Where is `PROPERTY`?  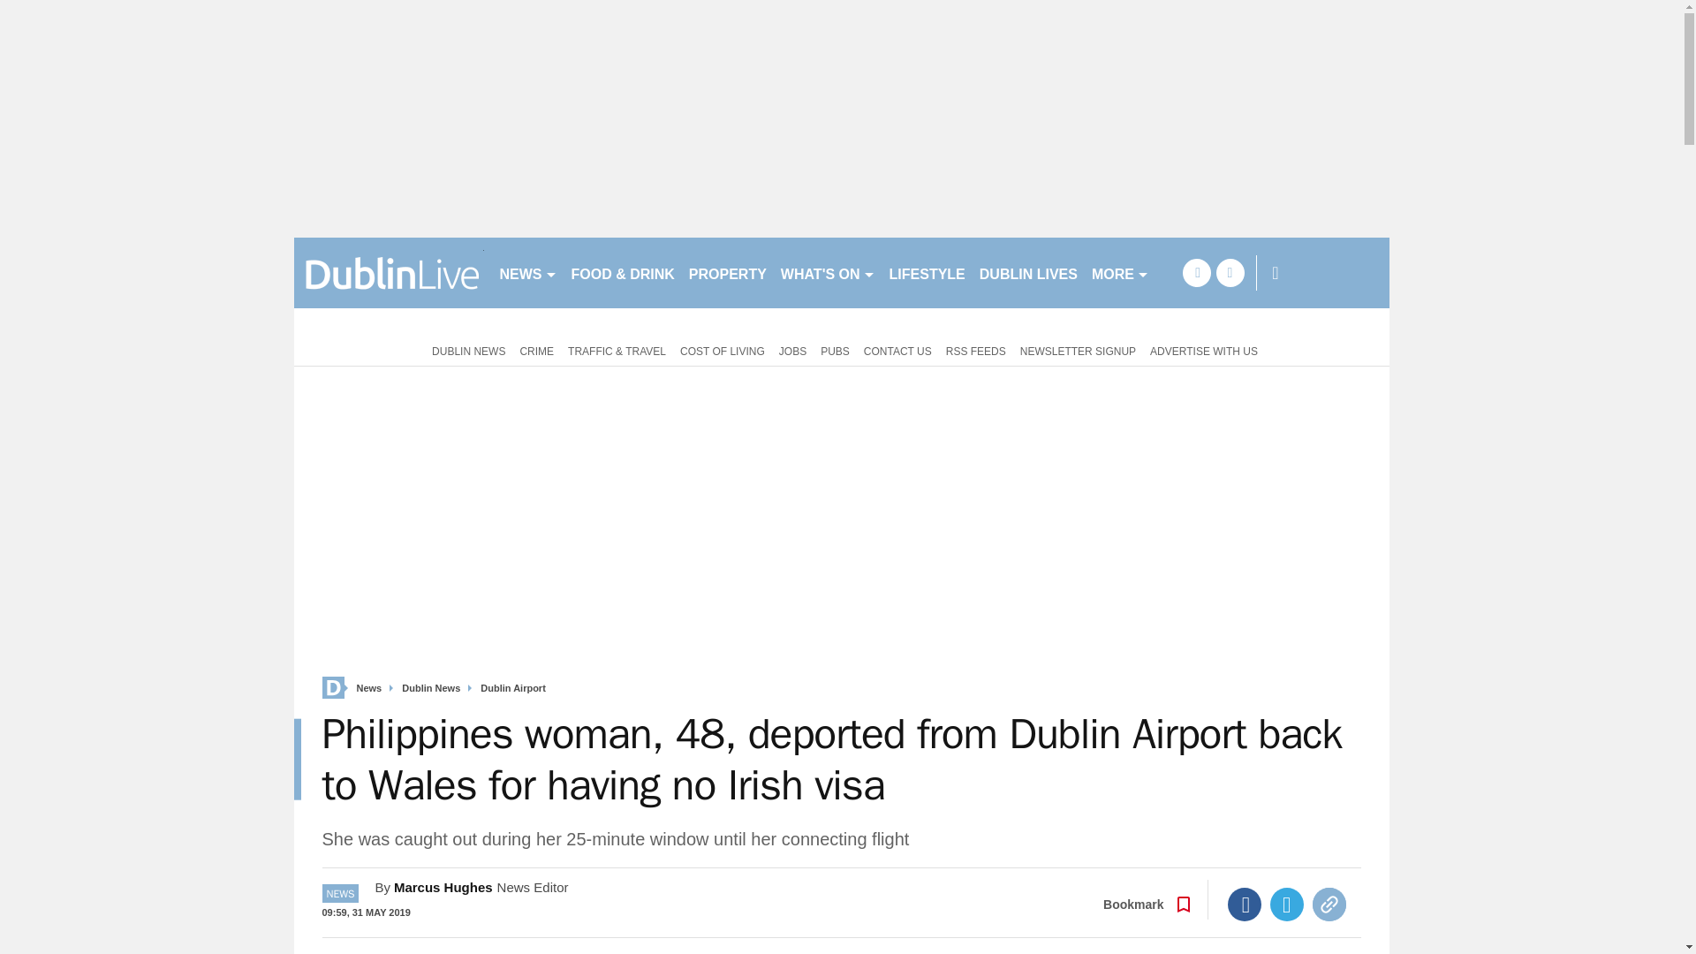 PROPERTY is located at coordinates (727, 272).